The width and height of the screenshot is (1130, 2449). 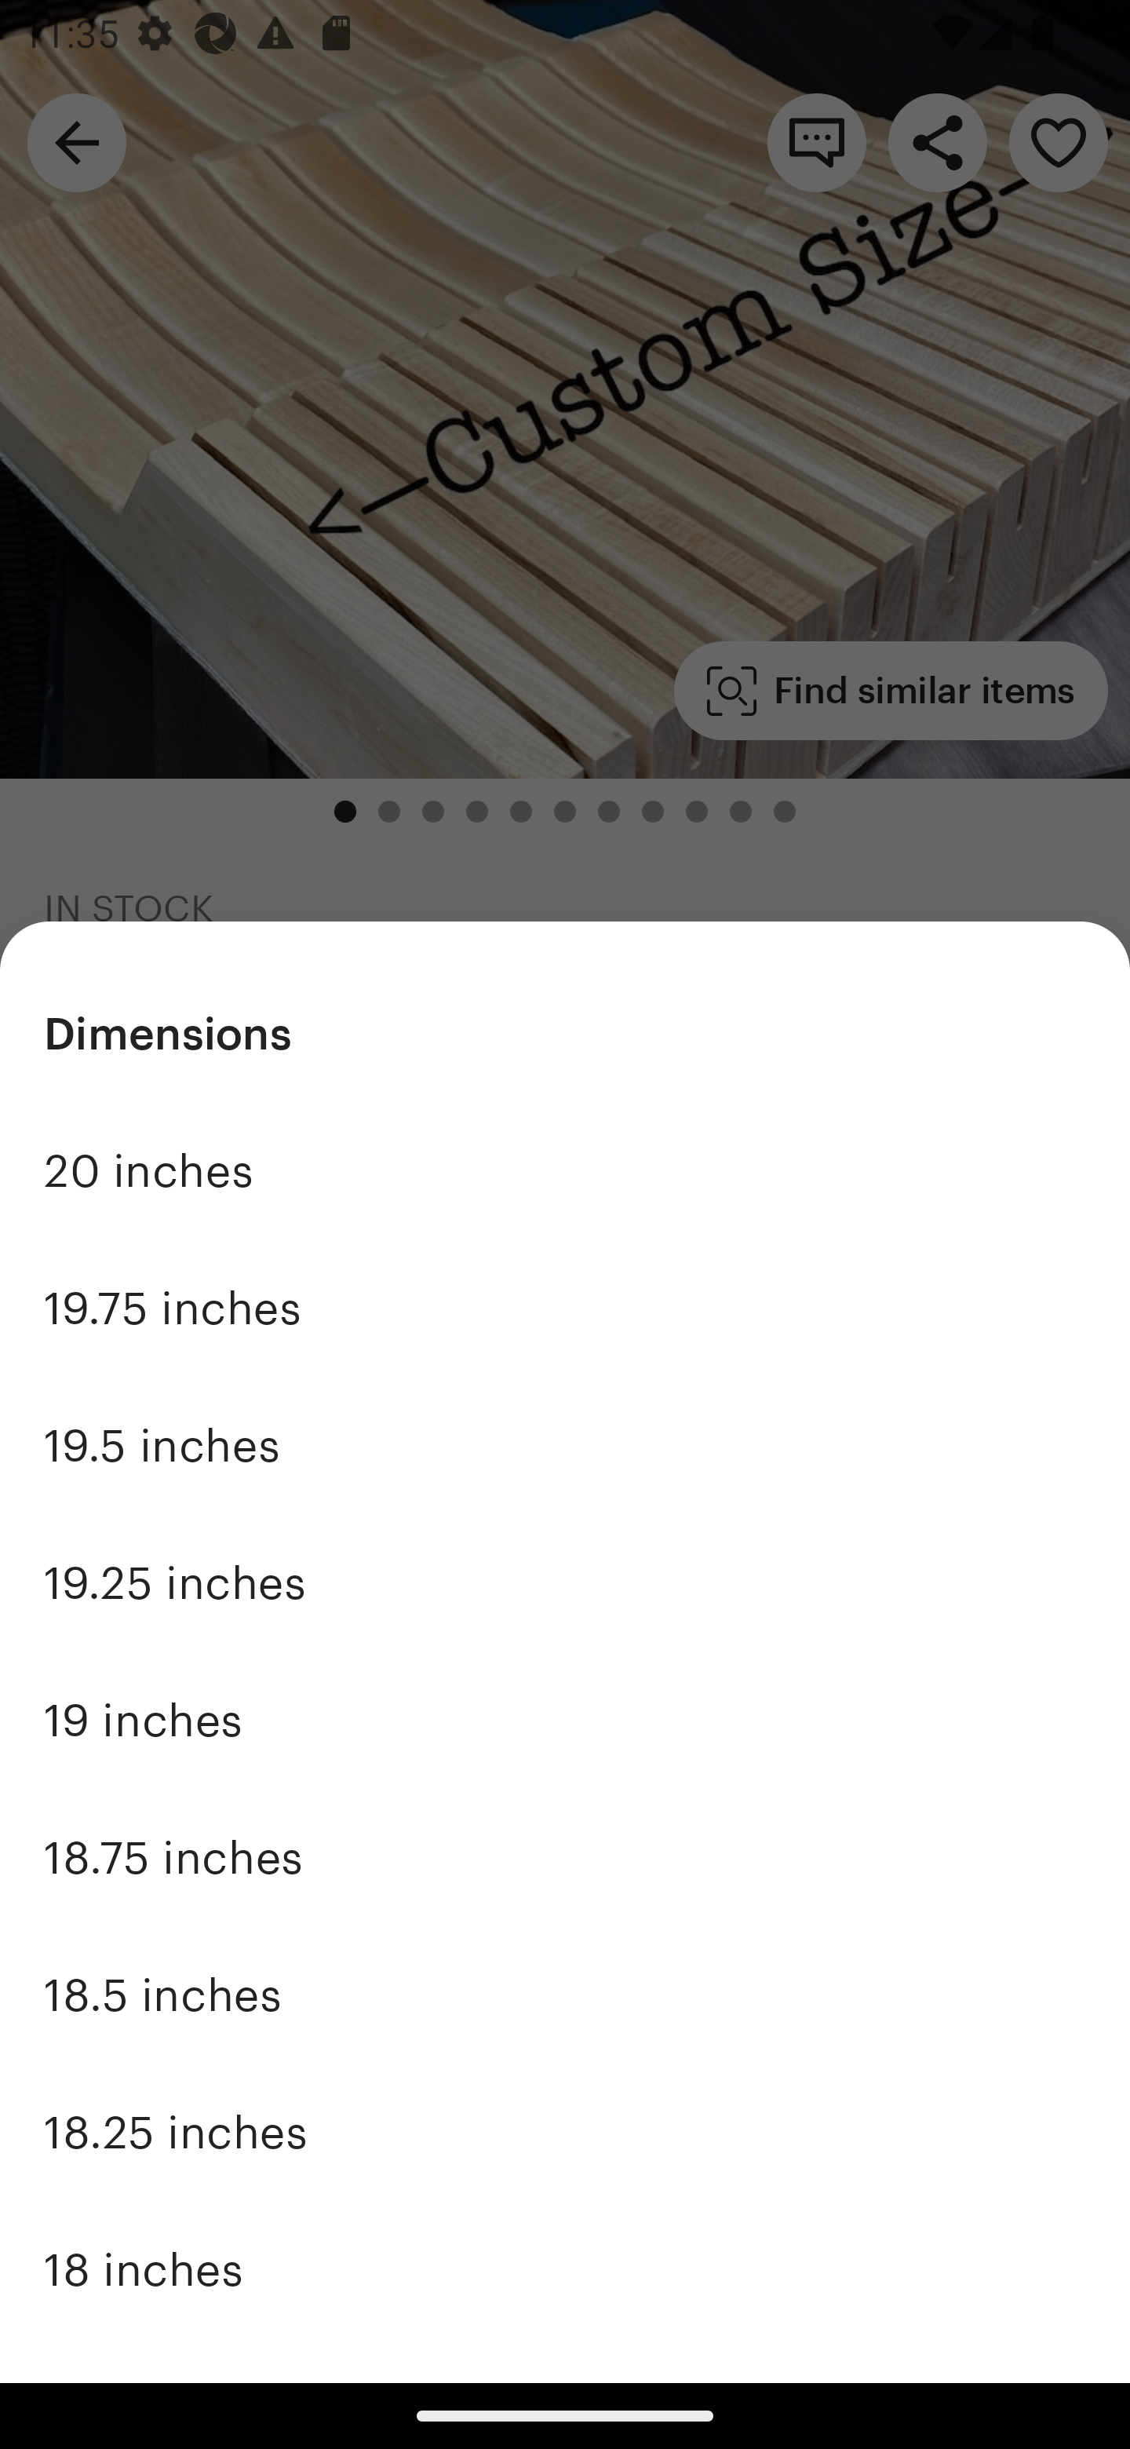 What do you see at coordinates (565, 1859) in the screenshot?
I see `18.75 inches` at bounding box center [565, 1859].